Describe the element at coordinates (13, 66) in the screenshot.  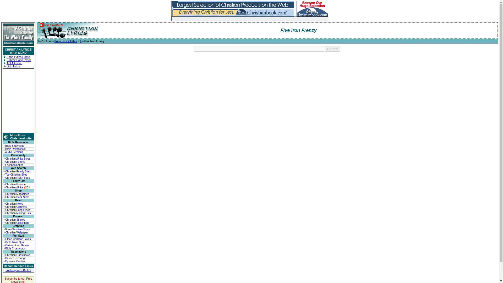
I see `Link To Us` at that location.